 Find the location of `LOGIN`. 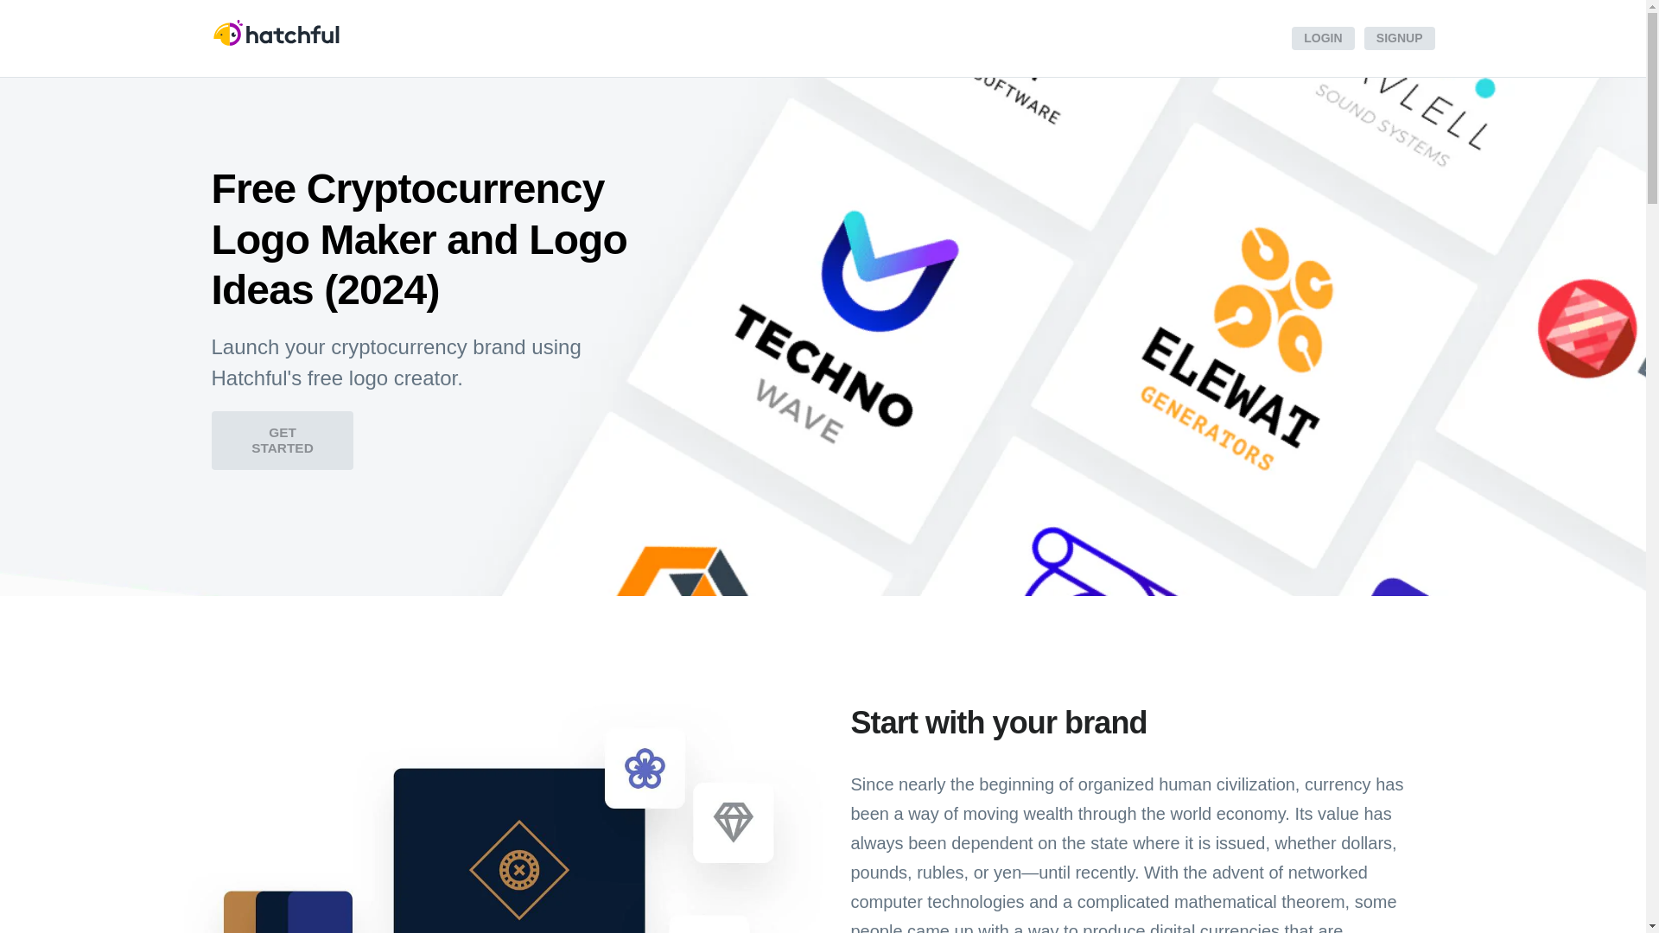

LOGIN is located at coordinates (1322, 38).